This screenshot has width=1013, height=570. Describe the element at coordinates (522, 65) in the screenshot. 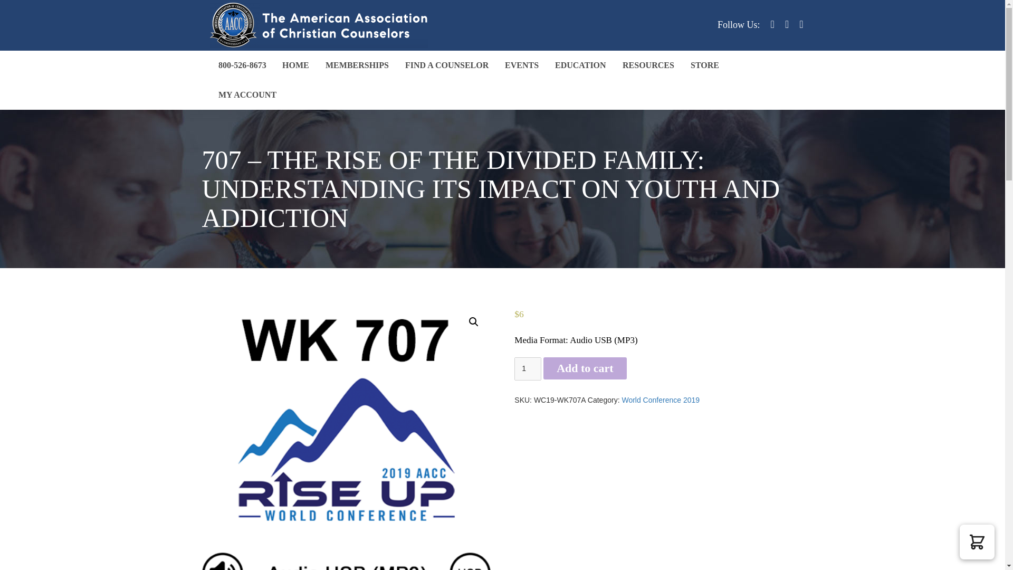

I see `EVENTS` at that location.